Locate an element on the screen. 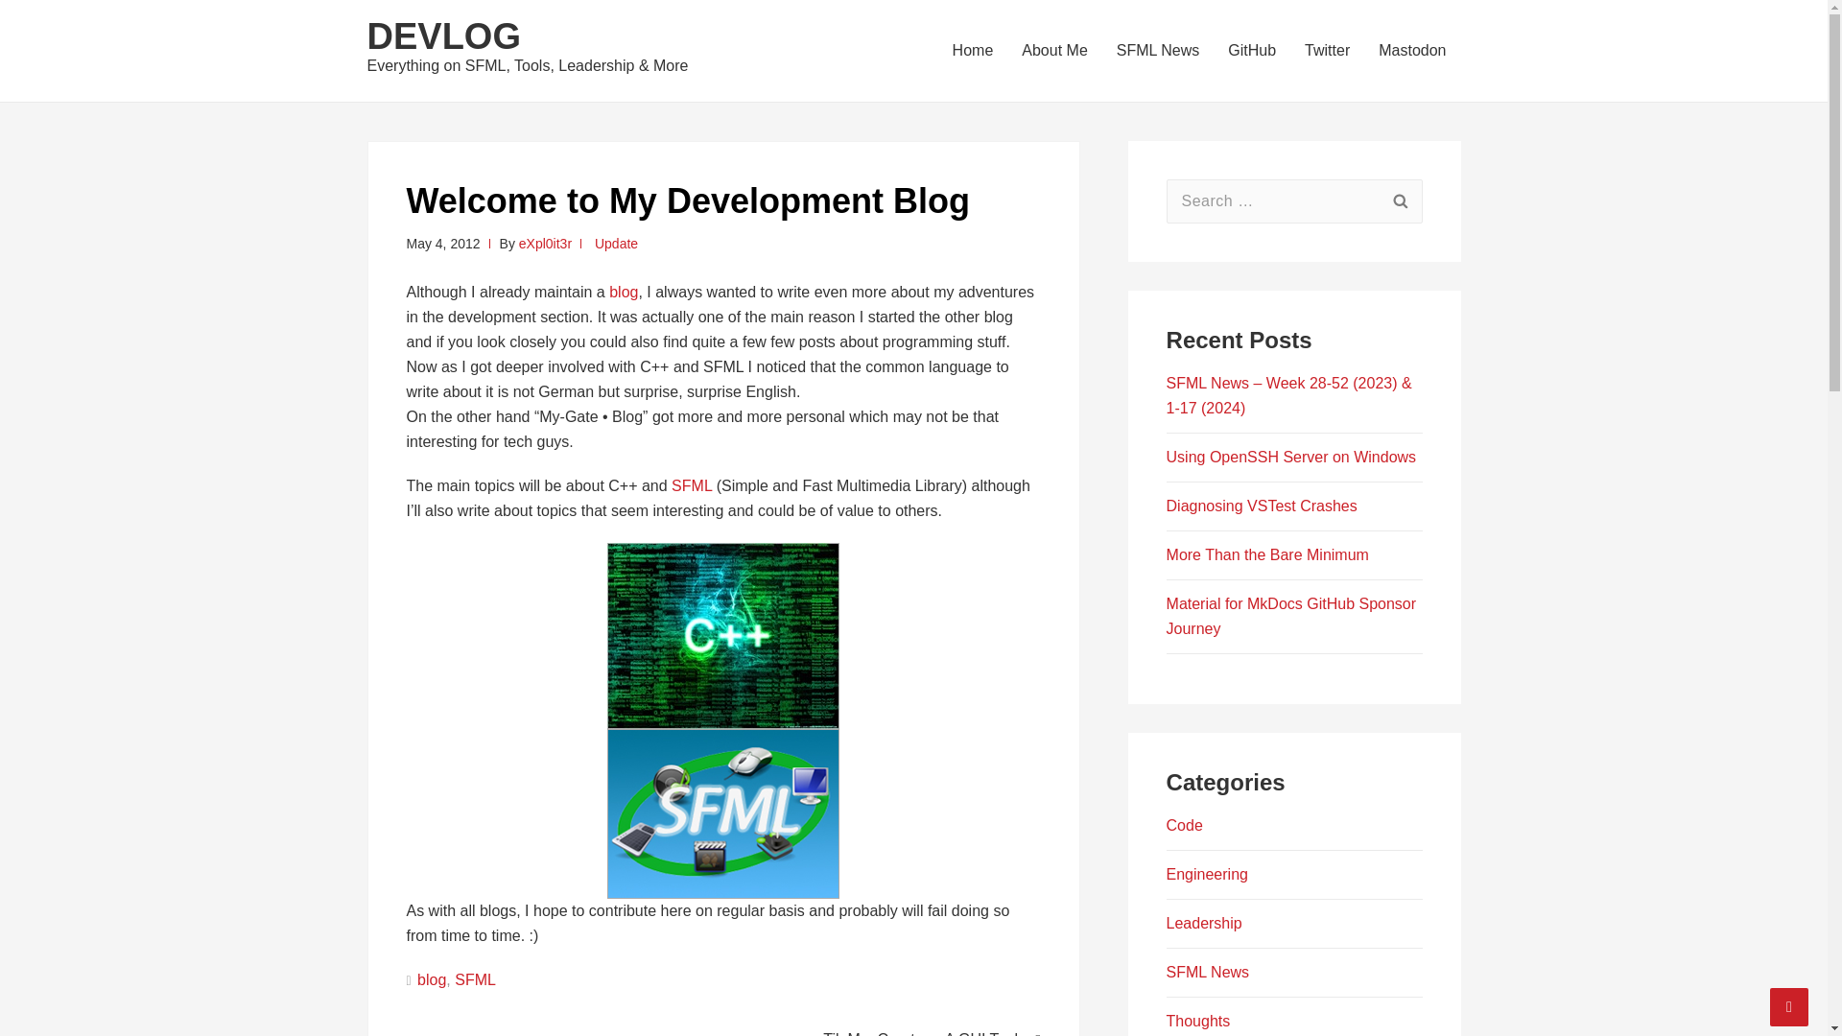 The width and height of the screenshot is (1842, 1036). View all posts by eXpl0it3r is located at coordinates (545, 244).